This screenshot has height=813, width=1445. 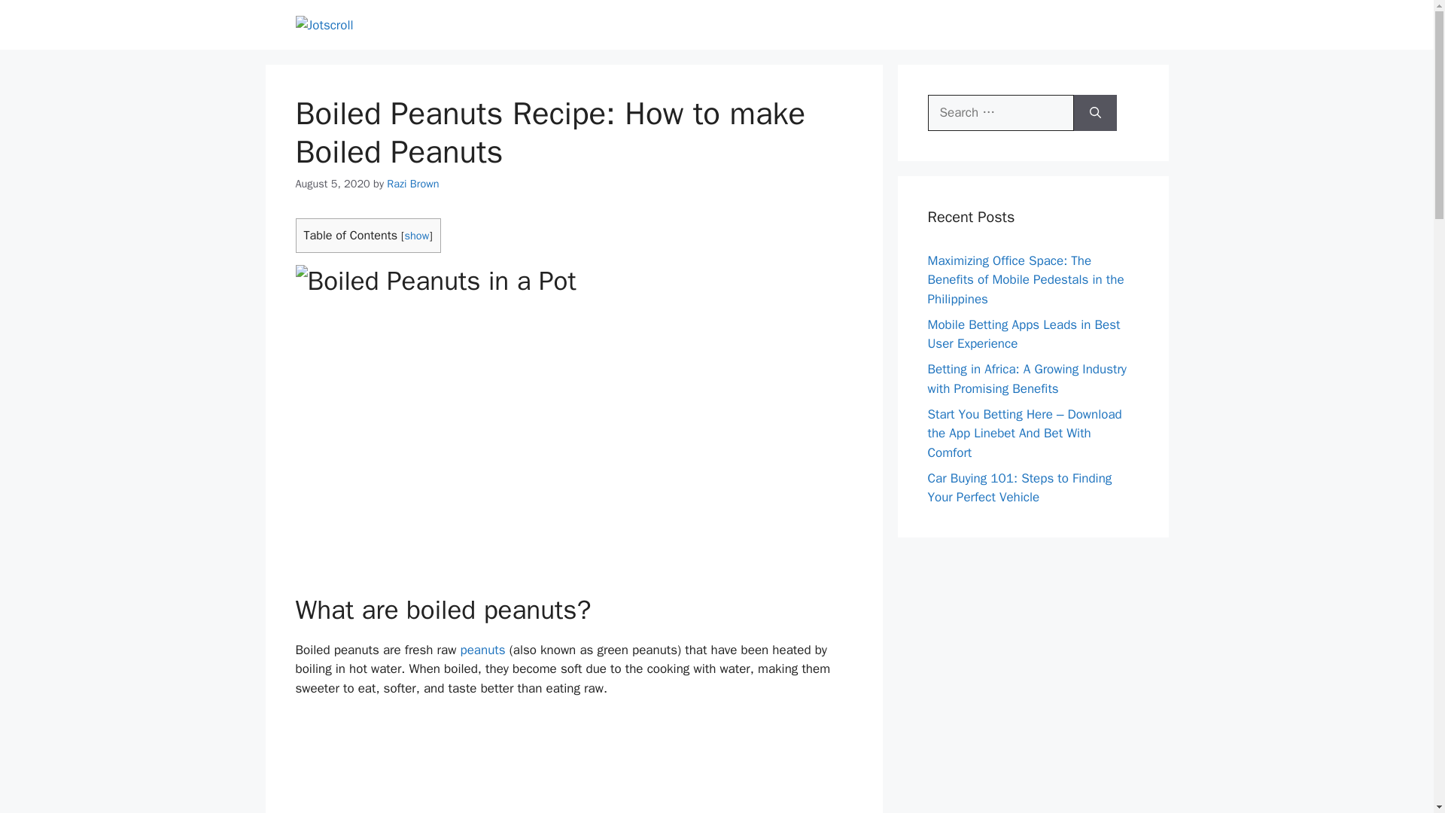 What do you see at coordinates (1000, 113) in the screenshot?
I see `Search for:` at bounding box center [1000, 113].